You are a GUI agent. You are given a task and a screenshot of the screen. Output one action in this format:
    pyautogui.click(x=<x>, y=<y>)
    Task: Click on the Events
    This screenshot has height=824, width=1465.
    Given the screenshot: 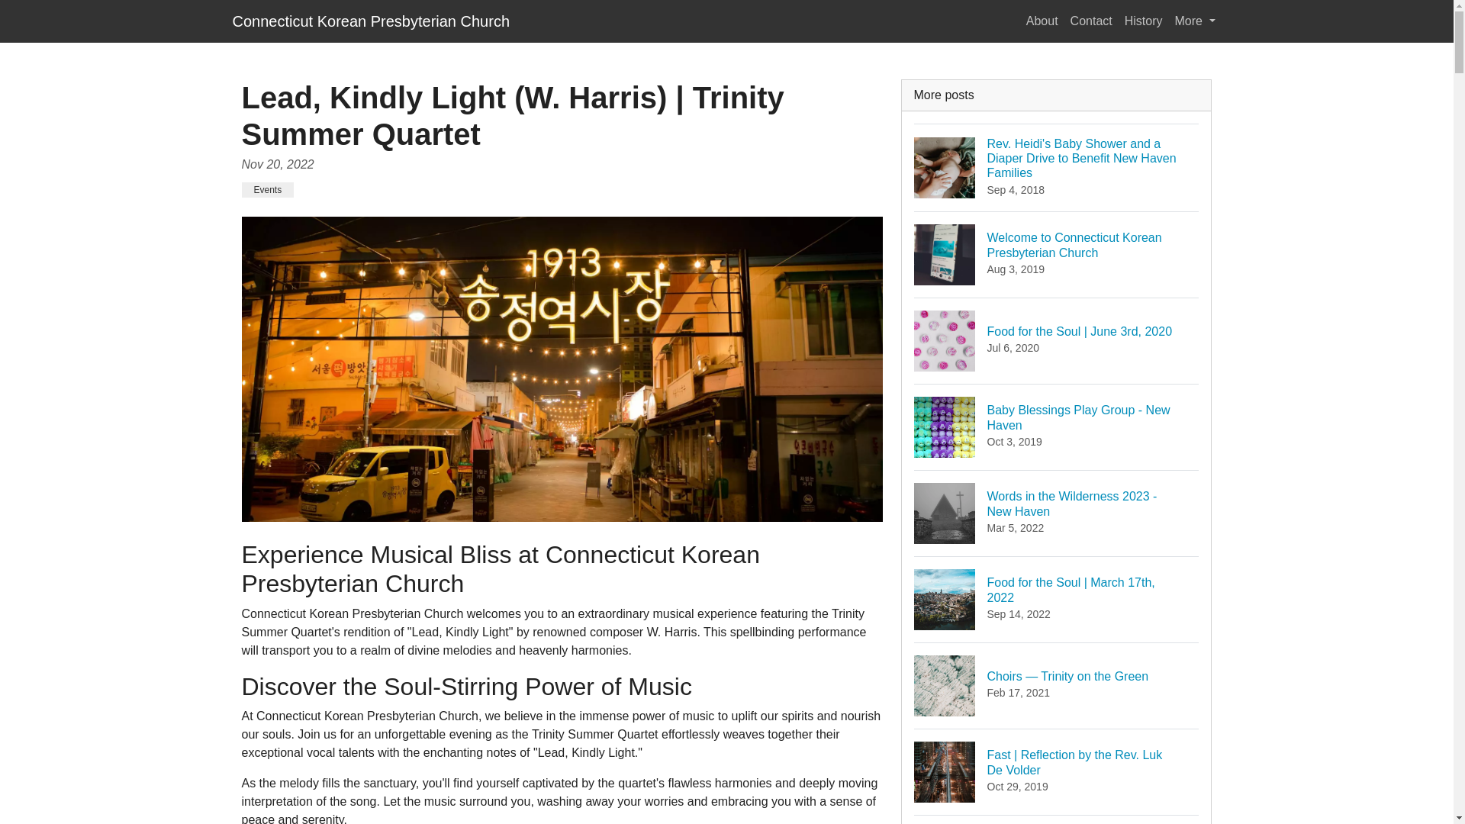 What is the action you would take?
    pyautogui.click(x=267, y=189)
    